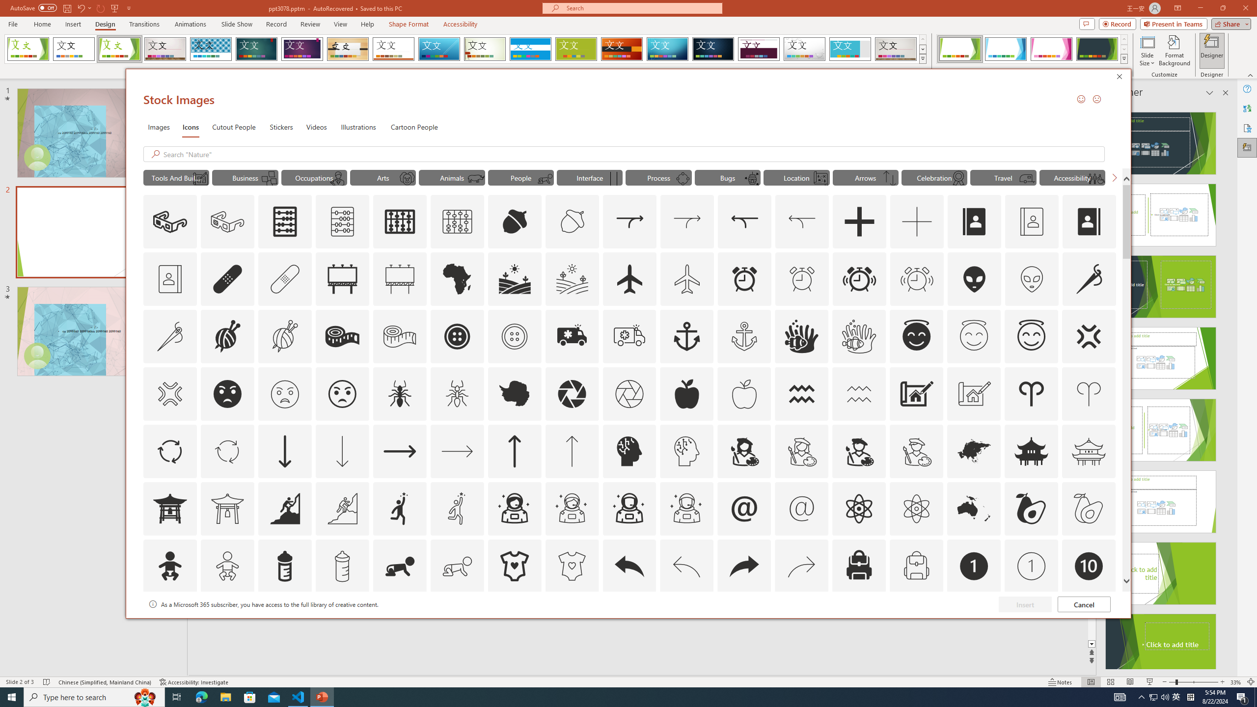 The height and width of the screenshot is (707, 1257). What do you see at coordinates (227, 279) in the screenshot?
I see `AutomationID: Icons_AdhesiveBandage` at bounding box center [227, 279].